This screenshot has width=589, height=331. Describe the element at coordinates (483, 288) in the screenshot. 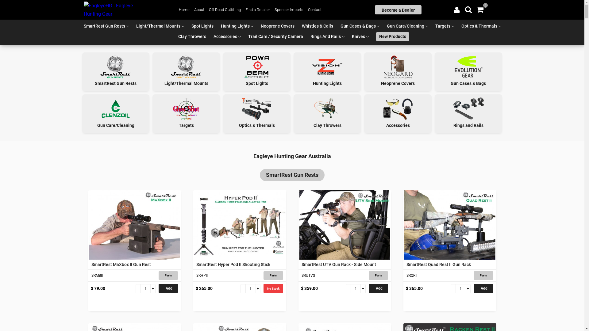

I see `Add` at that location.